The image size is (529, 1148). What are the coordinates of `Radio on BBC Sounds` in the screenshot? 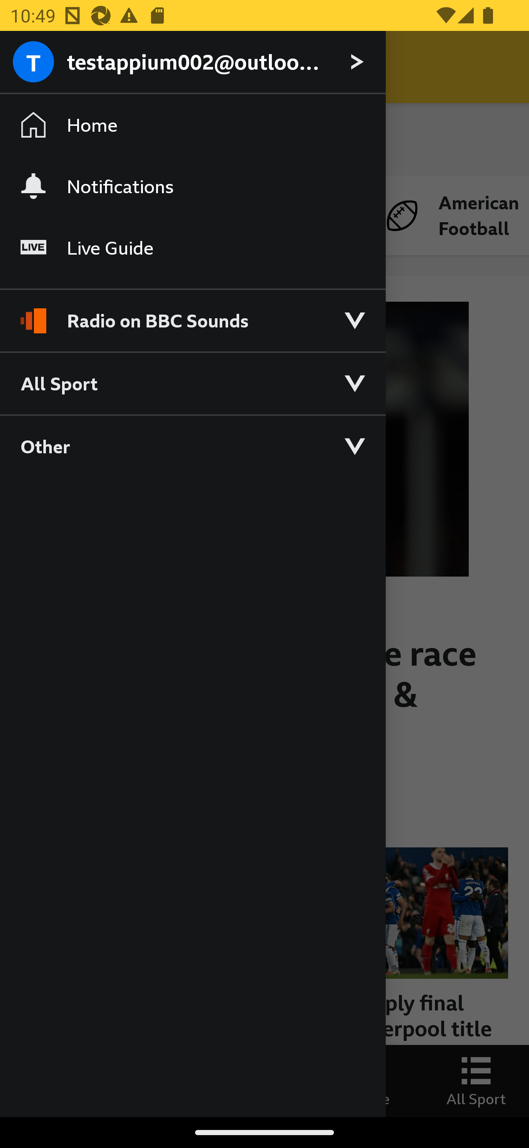 It's located at (192, 314).